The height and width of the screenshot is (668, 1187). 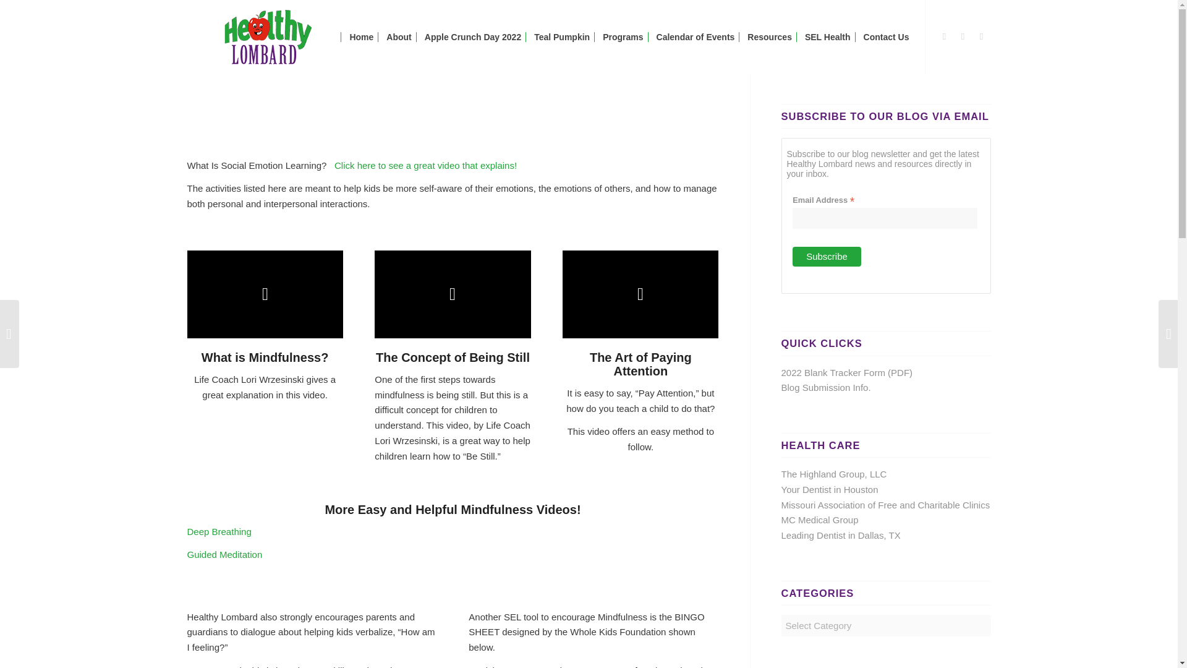 What do you see at coordinates (561, 37) in the screenshot?
I see `Teal Pumpkin` at bounding box center [561, 37].